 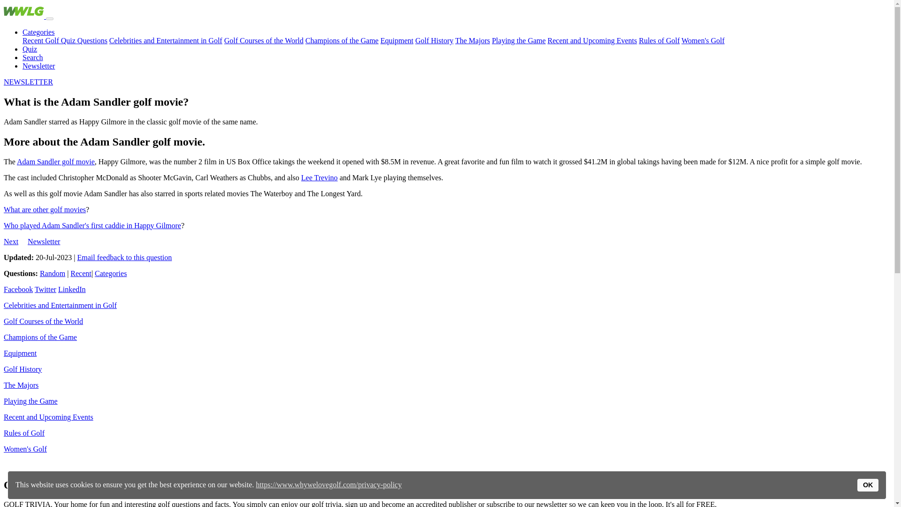 What do you see at coordinates (472, 40) in the screenshot?
I see `The Majors` at bounding box center [472, 40].